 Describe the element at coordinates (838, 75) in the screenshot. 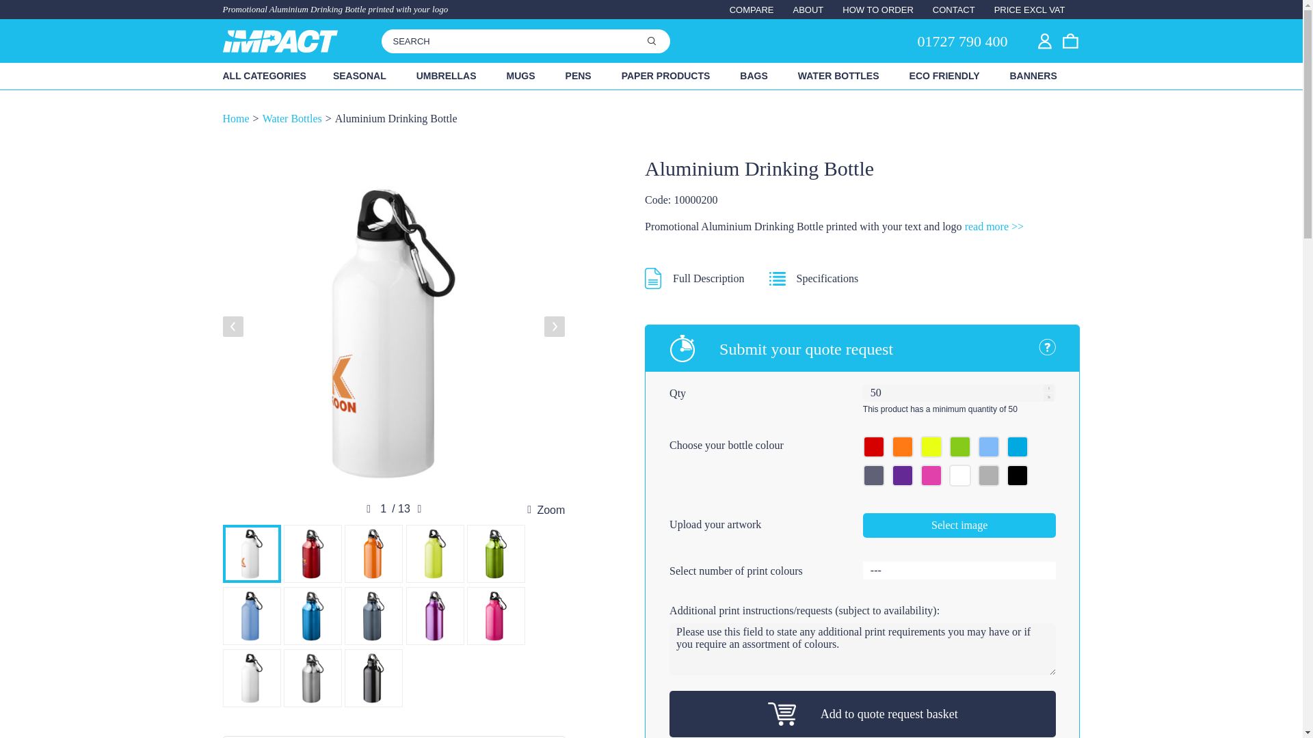

I see `WATER BOTTLES` at that location.